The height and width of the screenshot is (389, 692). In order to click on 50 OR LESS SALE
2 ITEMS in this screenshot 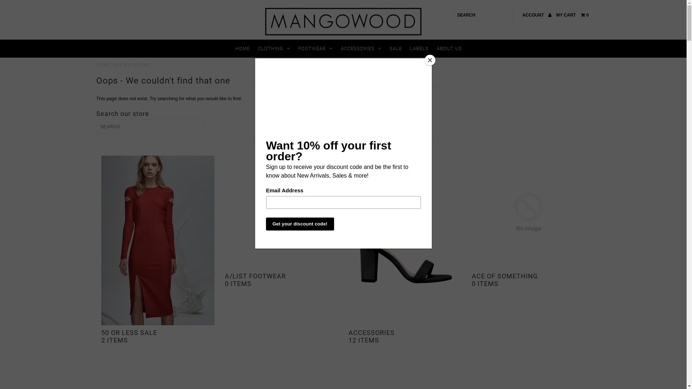, I will do `click(158, 336)`.